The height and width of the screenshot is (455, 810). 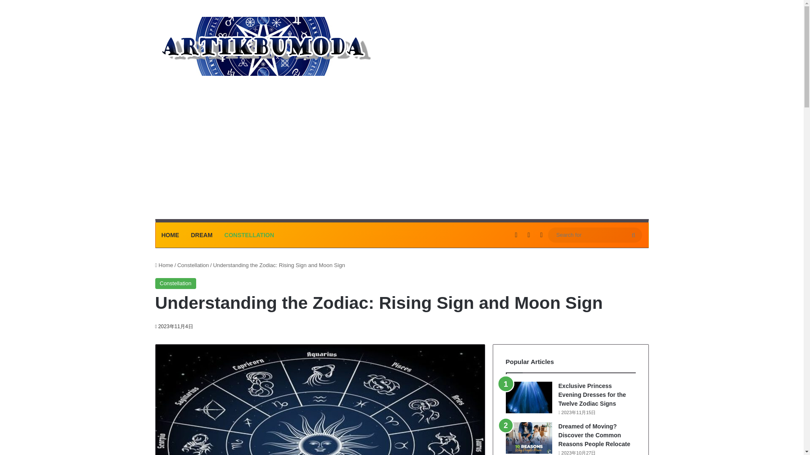 I want to click on HOME, so click(x=170, y=235).